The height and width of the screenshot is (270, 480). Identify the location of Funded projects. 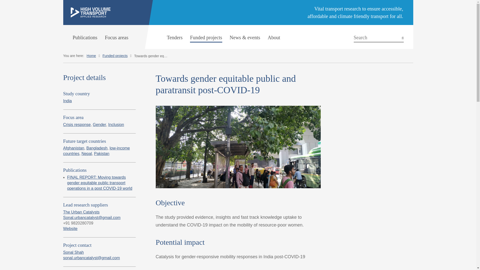
(115, 55).